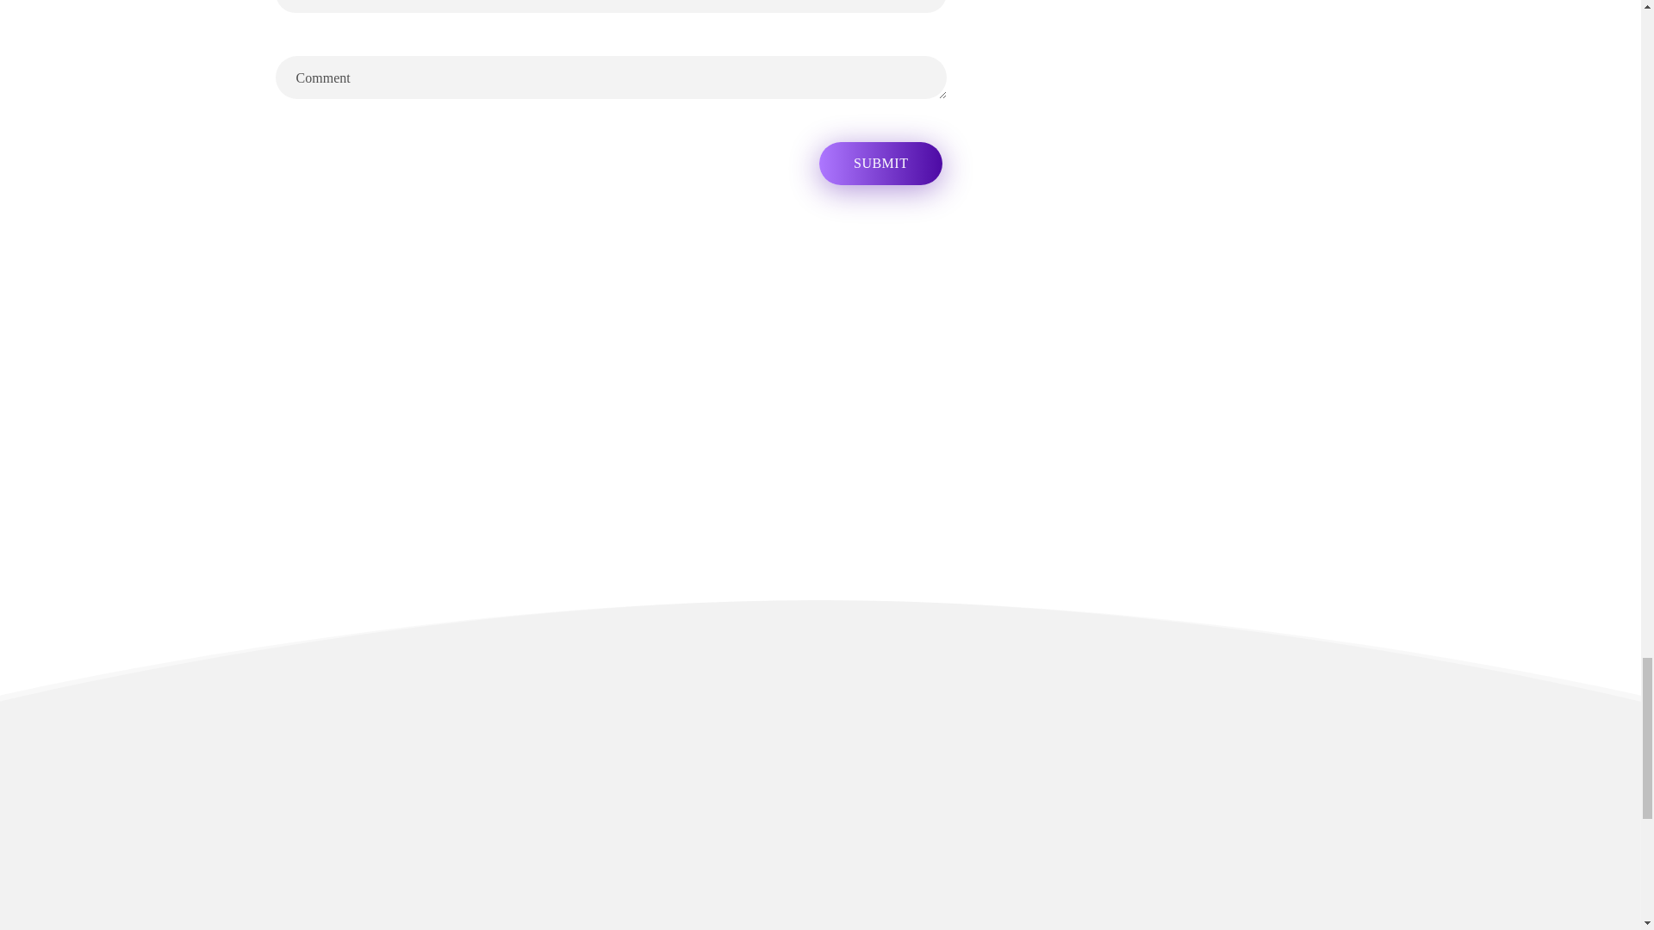  Describe the element at coordinates (880, 164) in the screenshot. I see `Submit` at that location.